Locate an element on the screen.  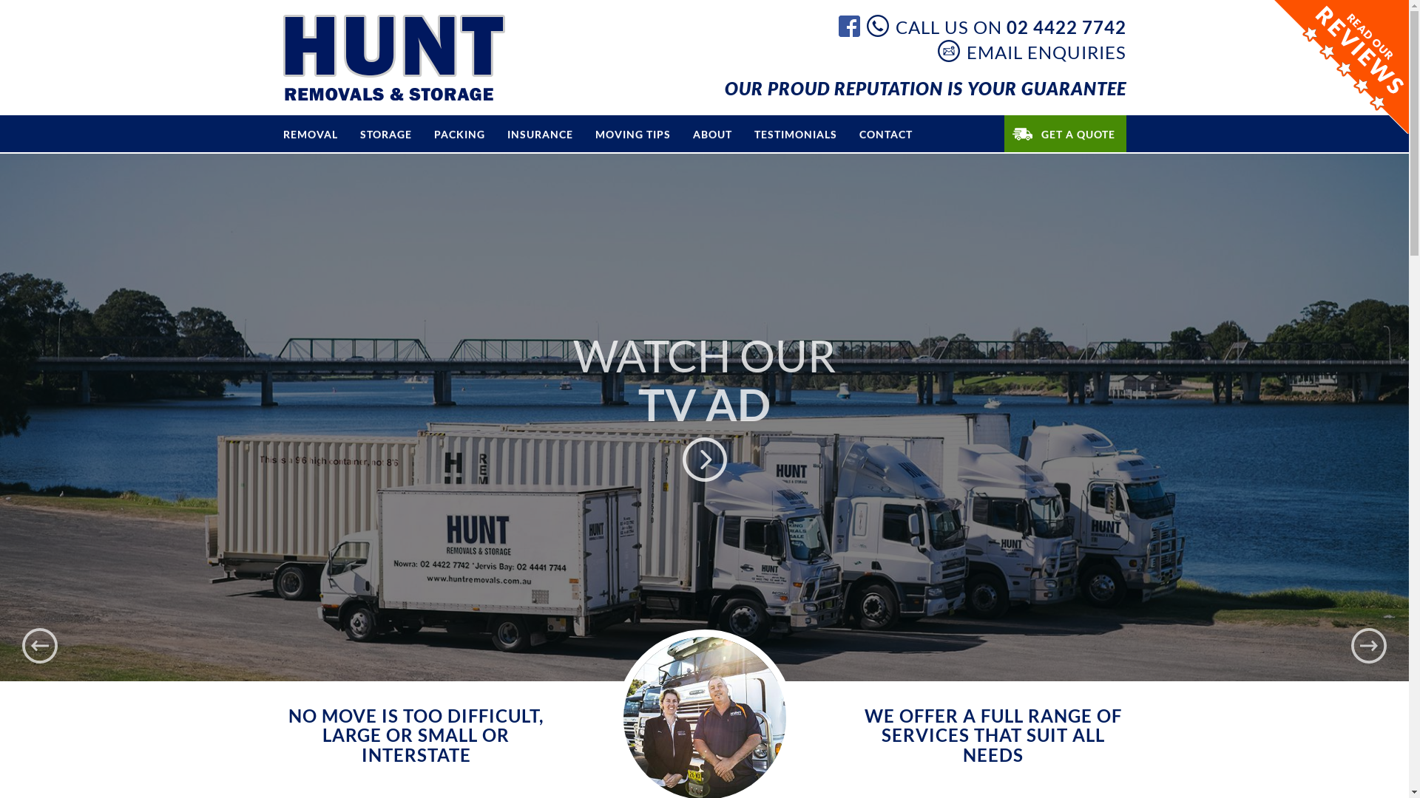
ABOUT is located at coordinates (713, 133).